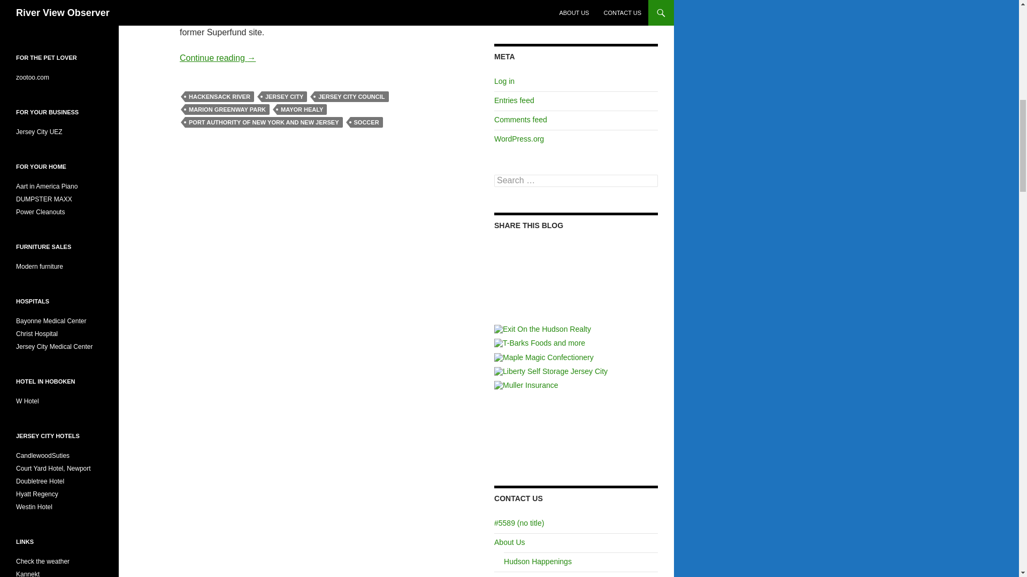 This screenshot has height=577, width=1027. I want to click on Liberty Self Storage Jersey City, so click(551, 371).